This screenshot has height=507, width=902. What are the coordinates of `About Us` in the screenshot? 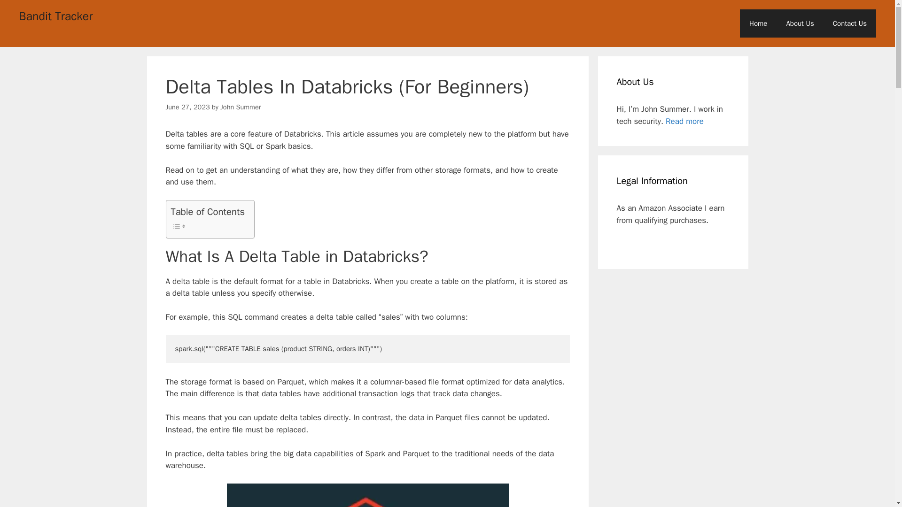 It's located at (800, 23).